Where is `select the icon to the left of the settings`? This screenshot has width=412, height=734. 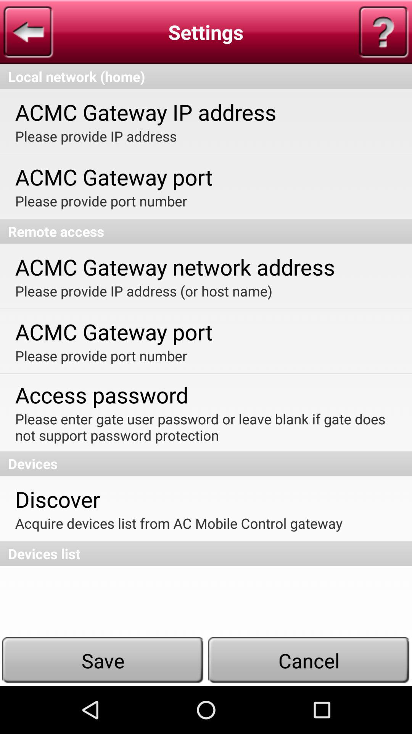
select the icon to the left of the settings is located at coordinates (28, 32).